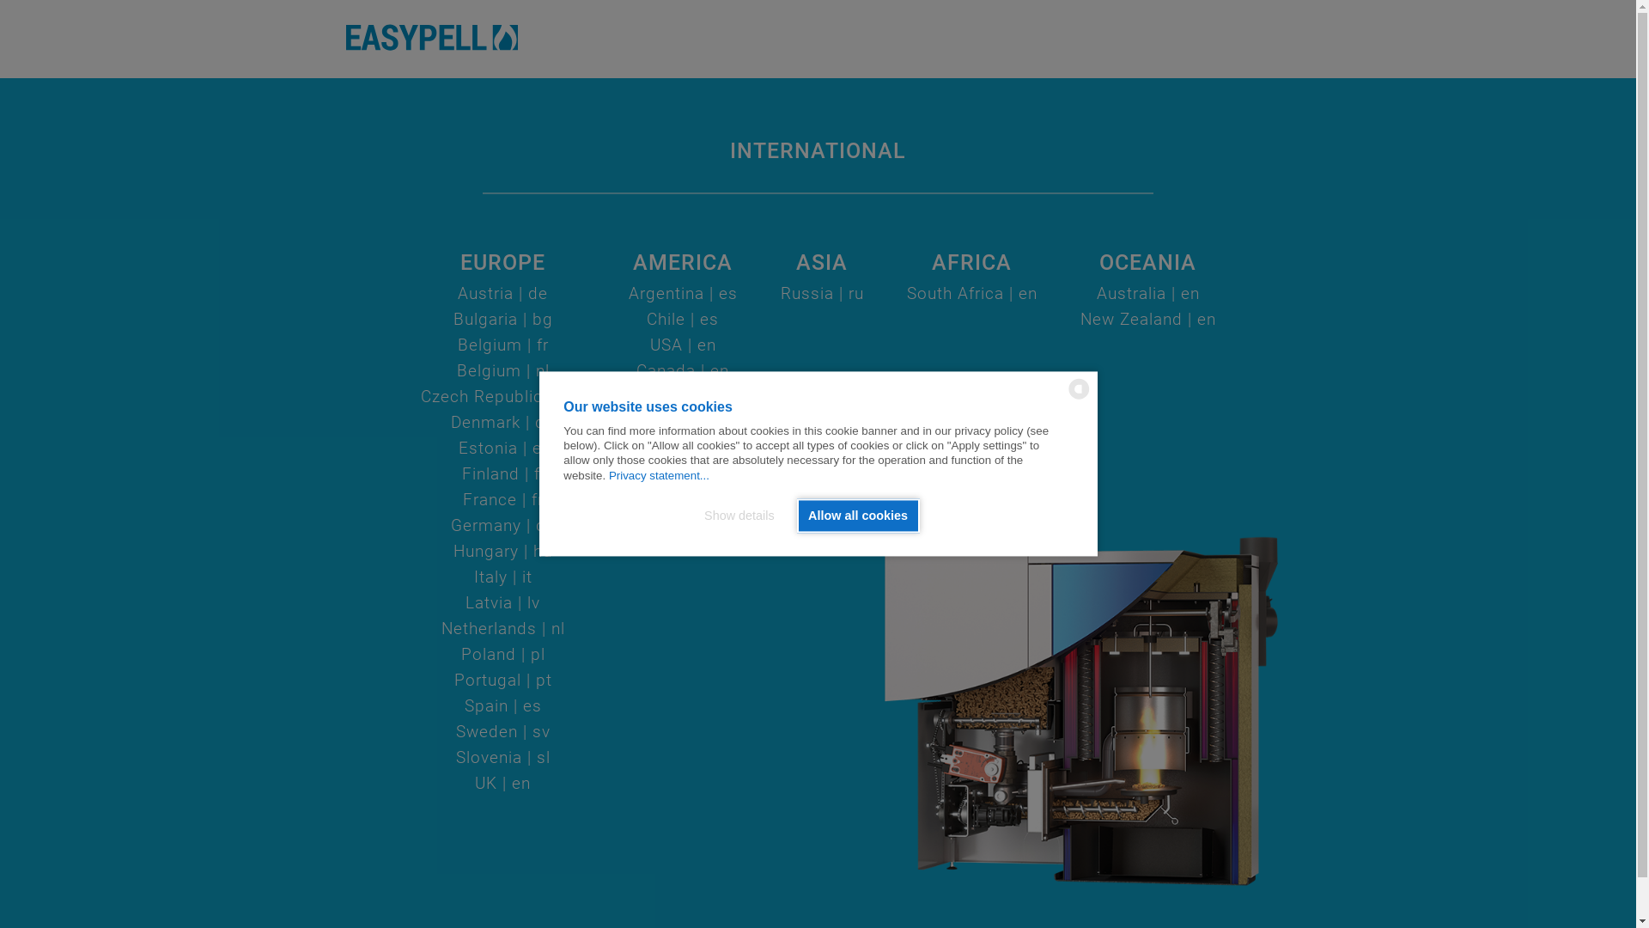 The image size is (1649, 928). Describe the element at coordinates (503, 371) in the screenshot. I see `Belgium | nl` at that location.